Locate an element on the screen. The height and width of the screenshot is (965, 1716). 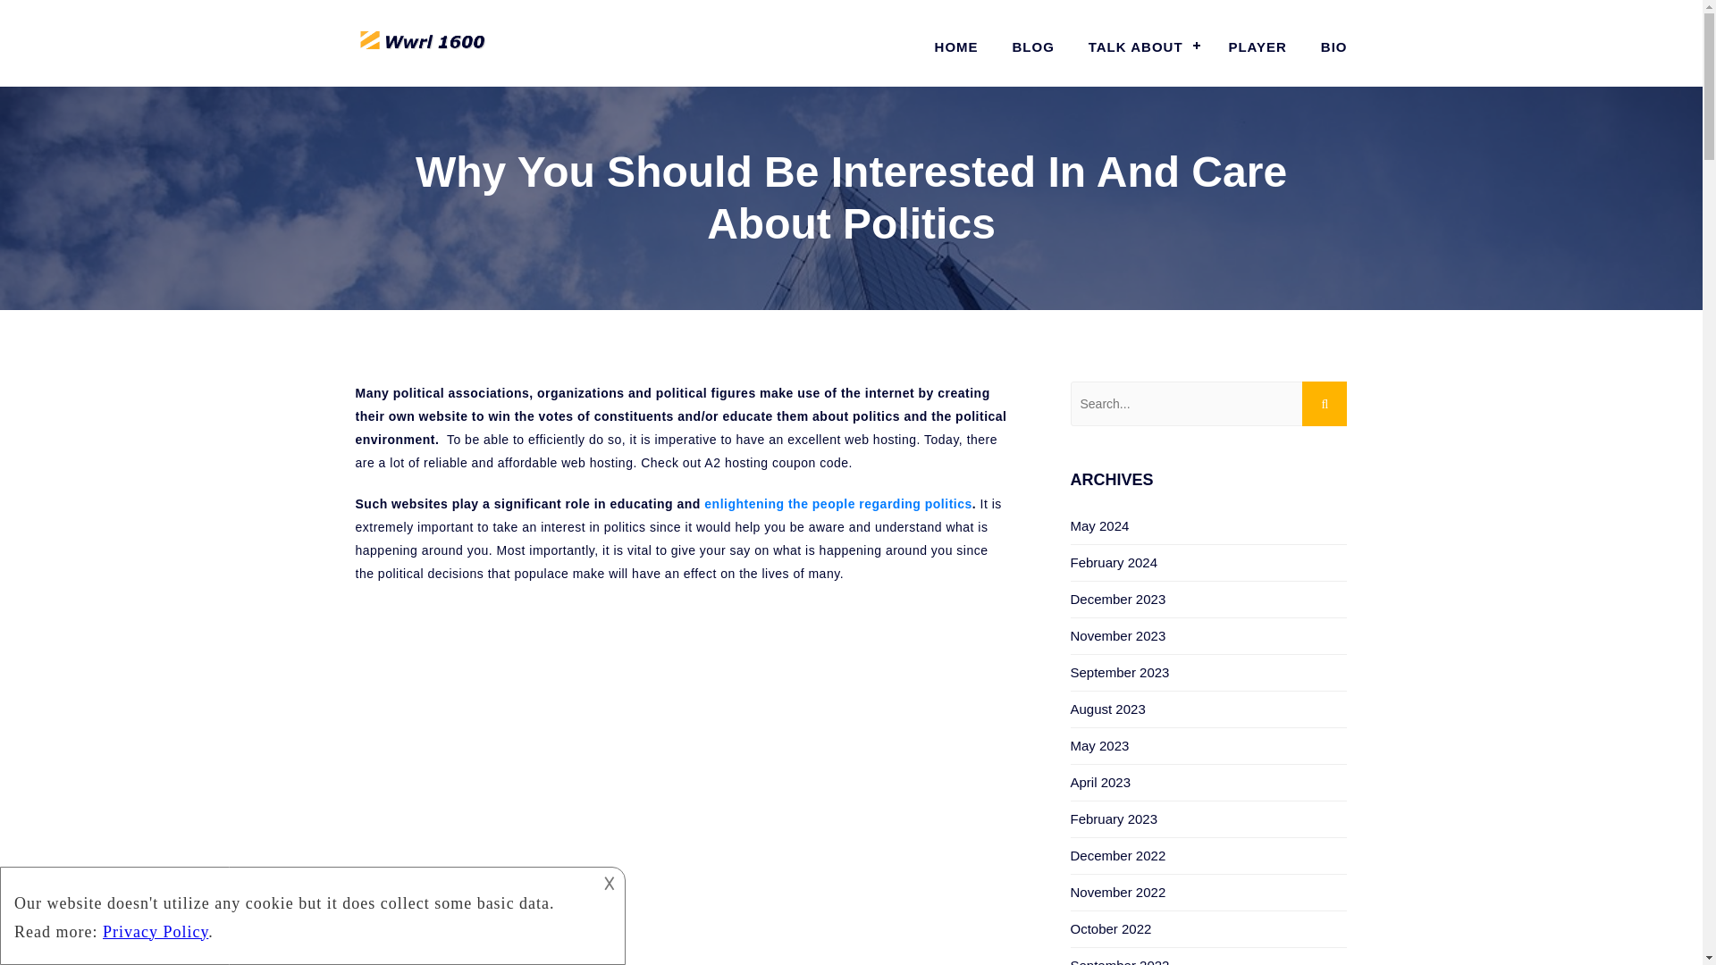
PLAYER is located at coordinates (1257, 46).